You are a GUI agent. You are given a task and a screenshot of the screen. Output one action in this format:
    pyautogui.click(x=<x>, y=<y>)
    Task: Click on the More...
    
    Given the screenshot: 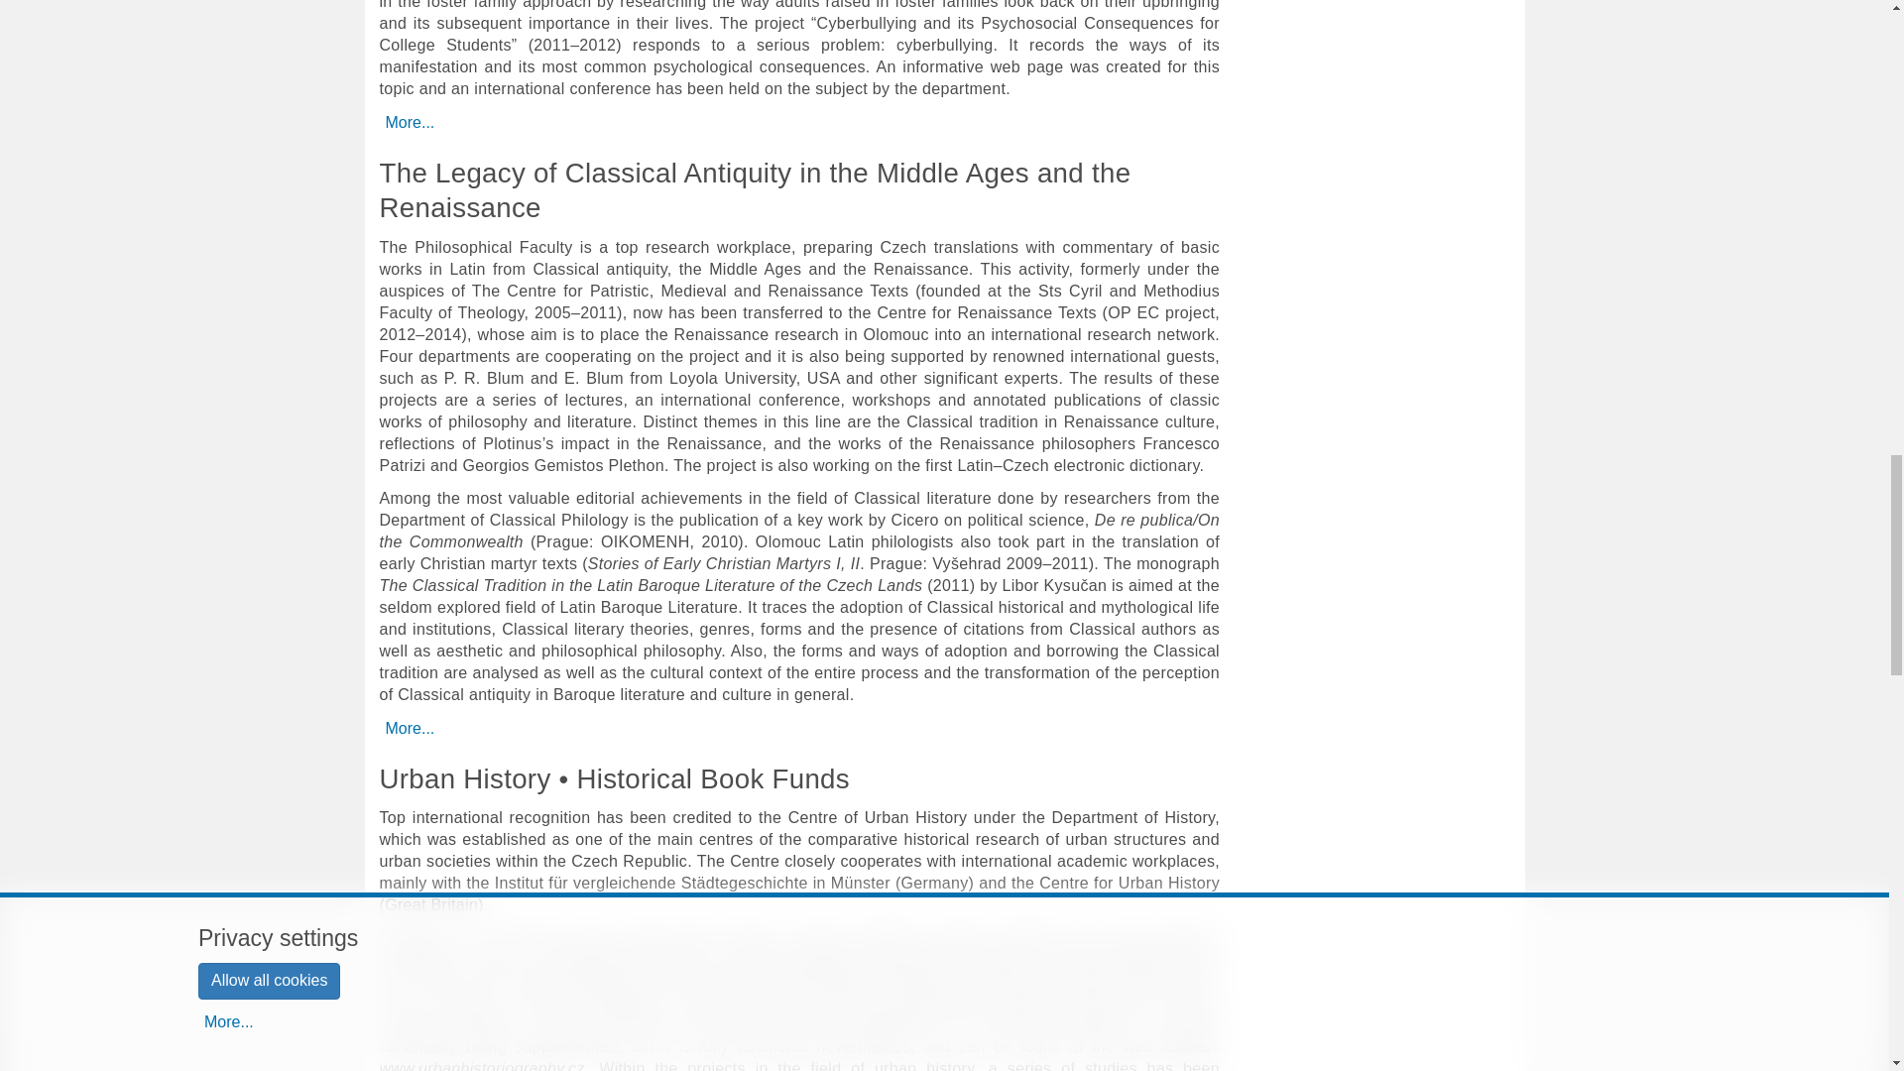 What is the action you would take?
    pyautogui.click(x=409, y=123)
    